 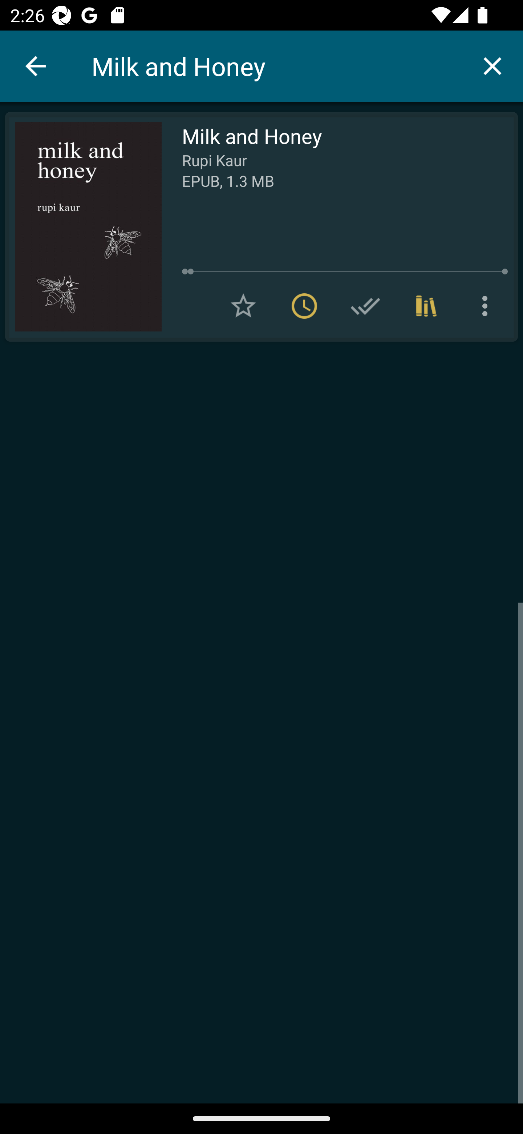 What do you see at coordinates (83, 227) in the screenshot?
I see `Read Milk and Honey` at bounding box center [83, 227].